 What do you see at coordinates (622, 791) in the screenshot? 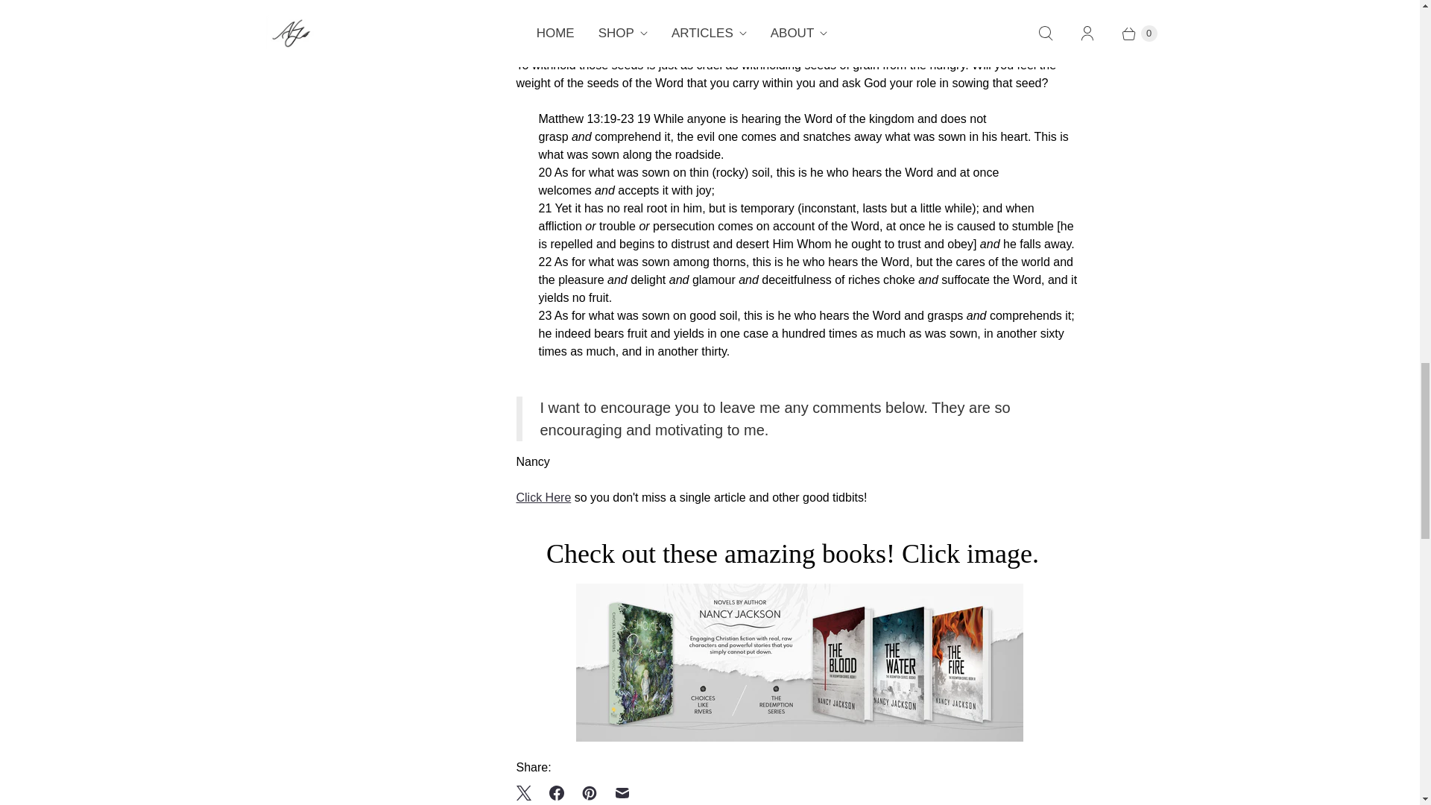
I see `Email this to a friend` at bounding box center [622, 791].